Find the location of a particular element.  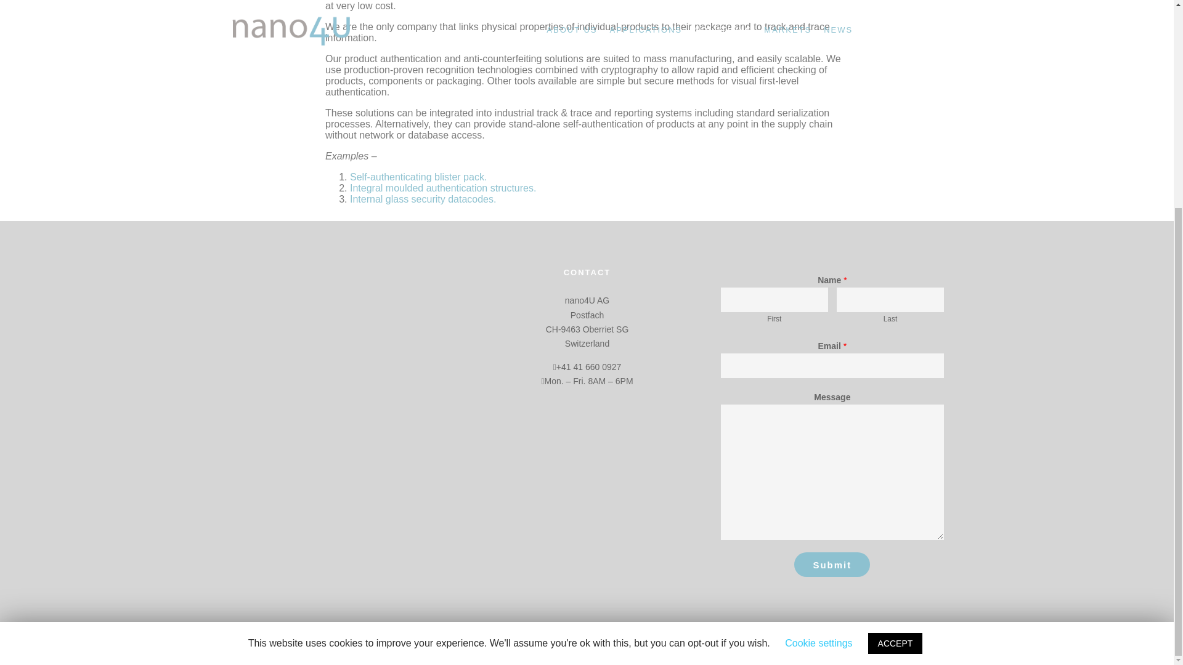

Submit is located at coordinates (832, 565).